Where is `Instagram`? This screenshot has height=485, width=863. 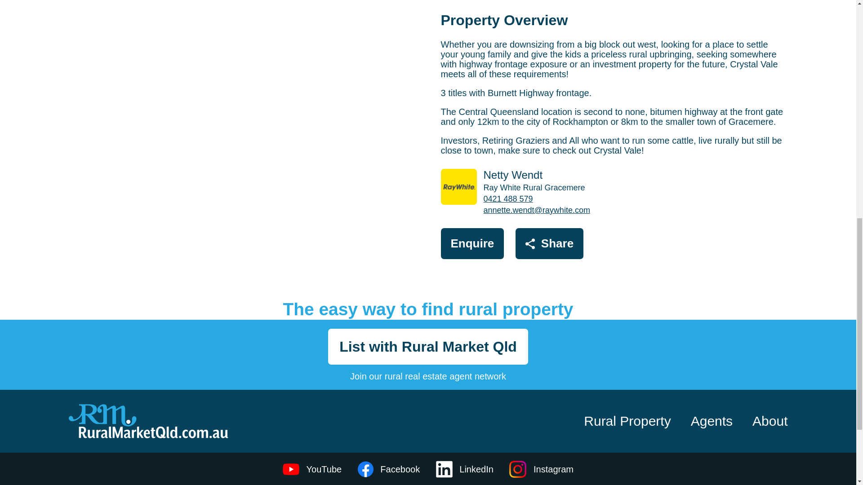 Instagram is located at coordinates (541, 469).